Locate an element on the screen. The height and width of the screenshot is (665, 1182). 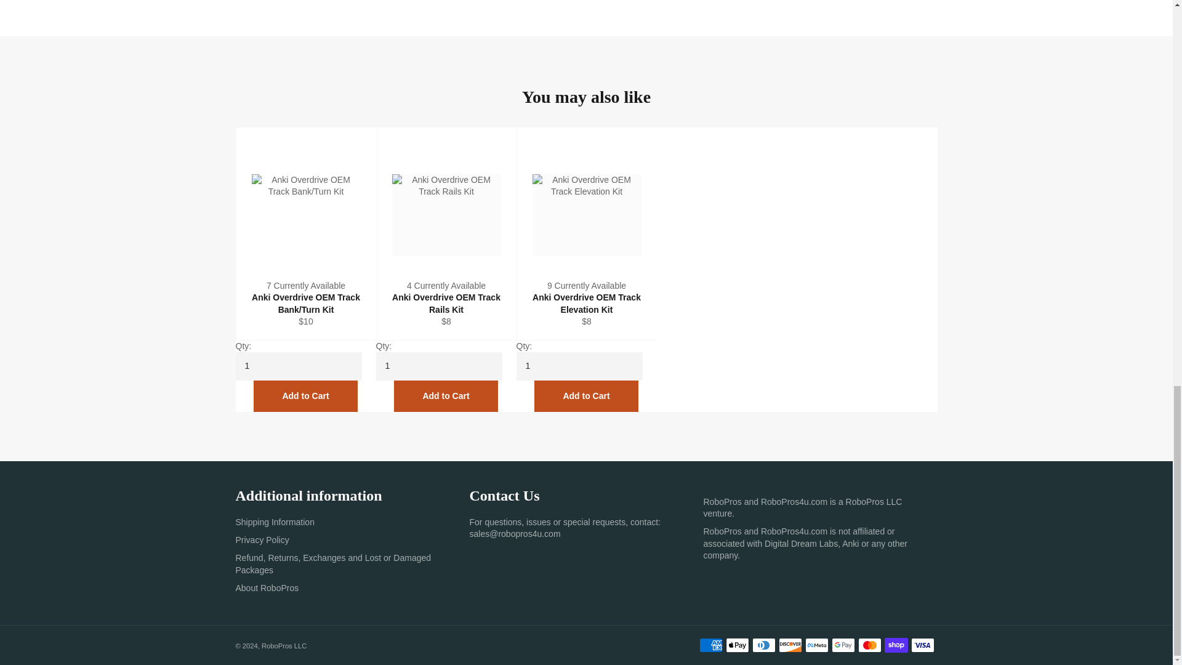
Add to Cart is located at coordinates (305, 395).